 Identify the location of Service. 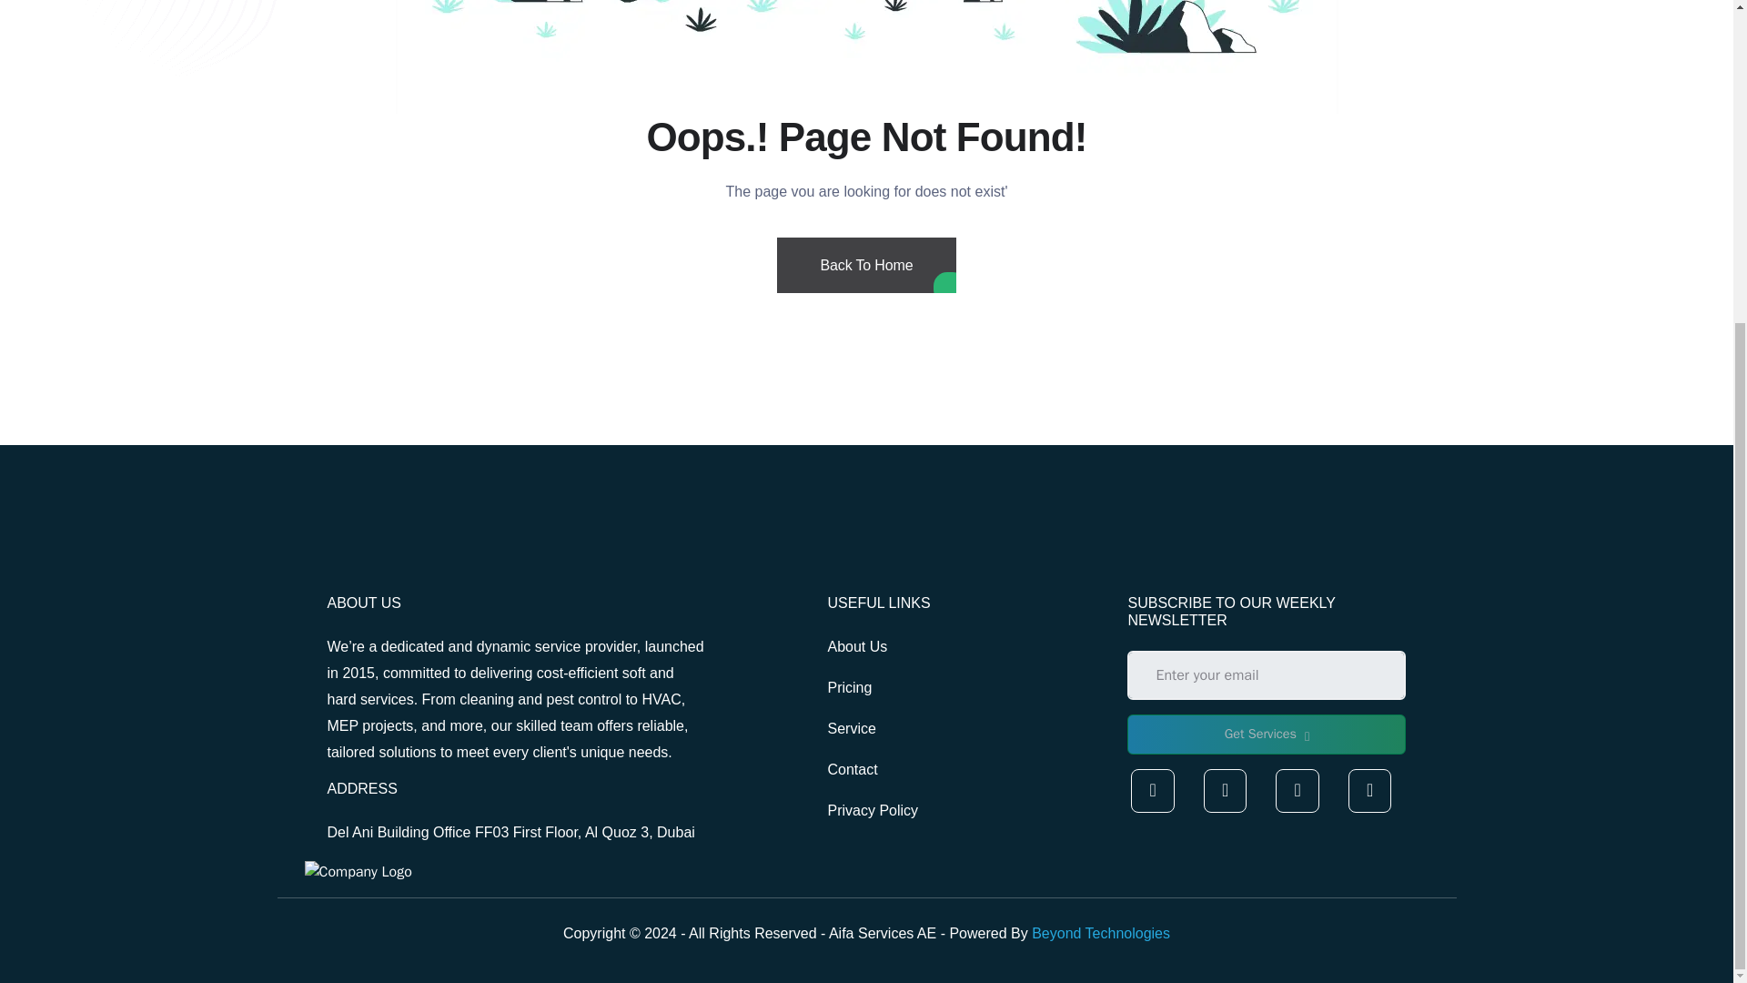
(850, 728).